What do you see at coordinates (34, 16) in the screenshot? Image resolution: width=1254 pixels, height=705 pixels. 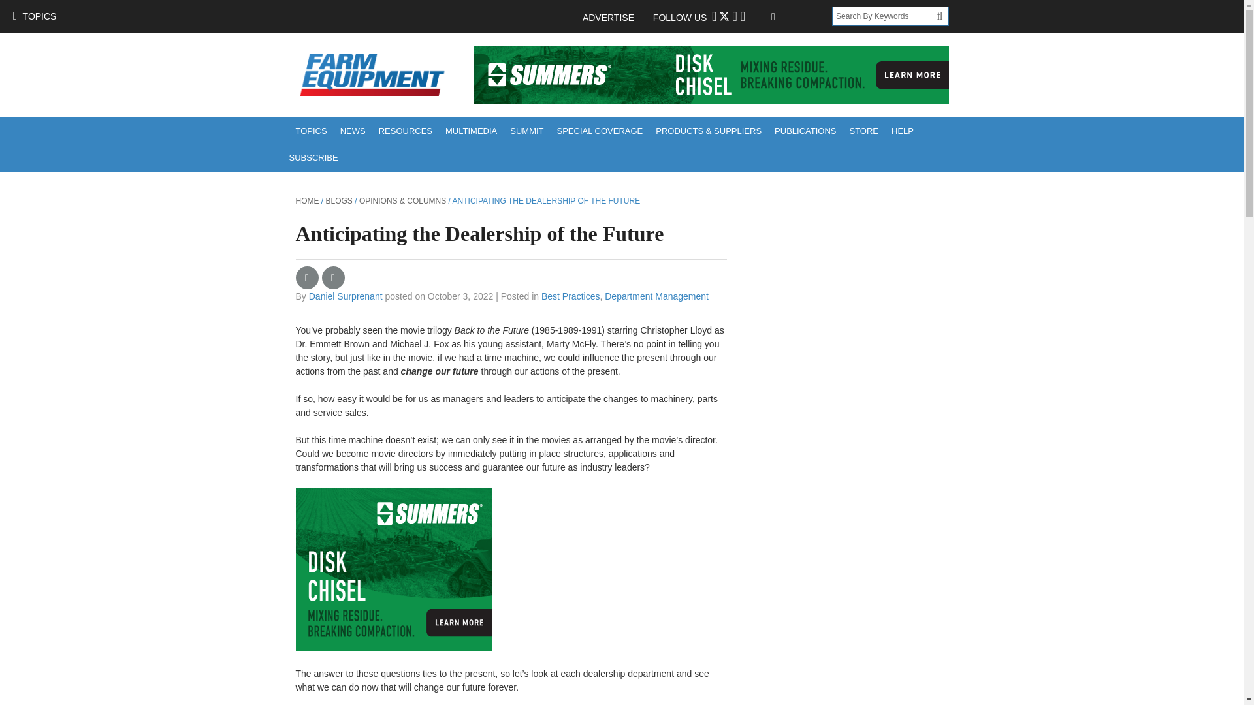 I see `TOPICS` at bounding box center [34, 16].